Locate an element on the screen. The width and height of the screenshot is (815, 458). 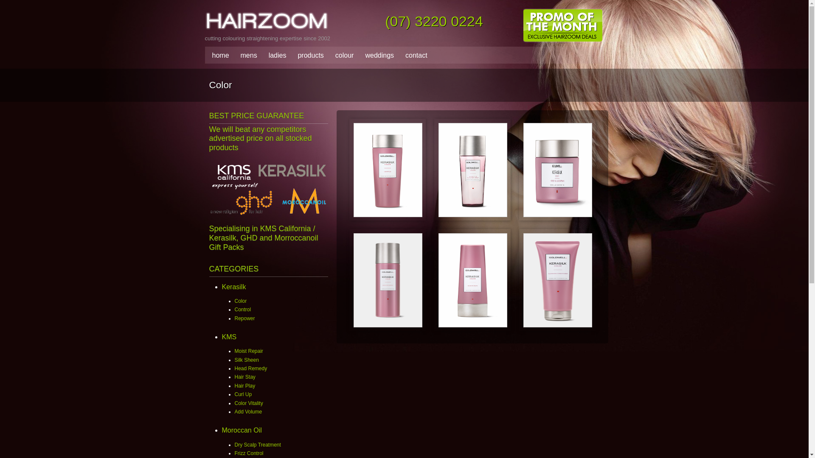
mens is located at coordinates (247, 56).